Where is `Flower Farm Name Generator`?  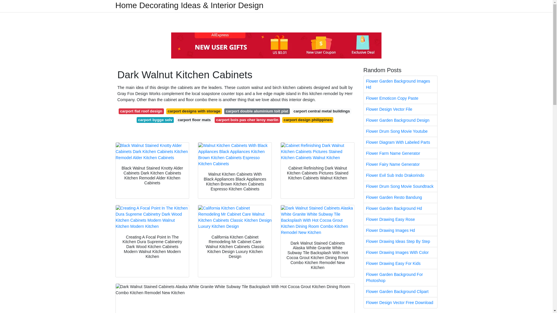 Flower Farm Name Generator is located at coordinates (400, 153).